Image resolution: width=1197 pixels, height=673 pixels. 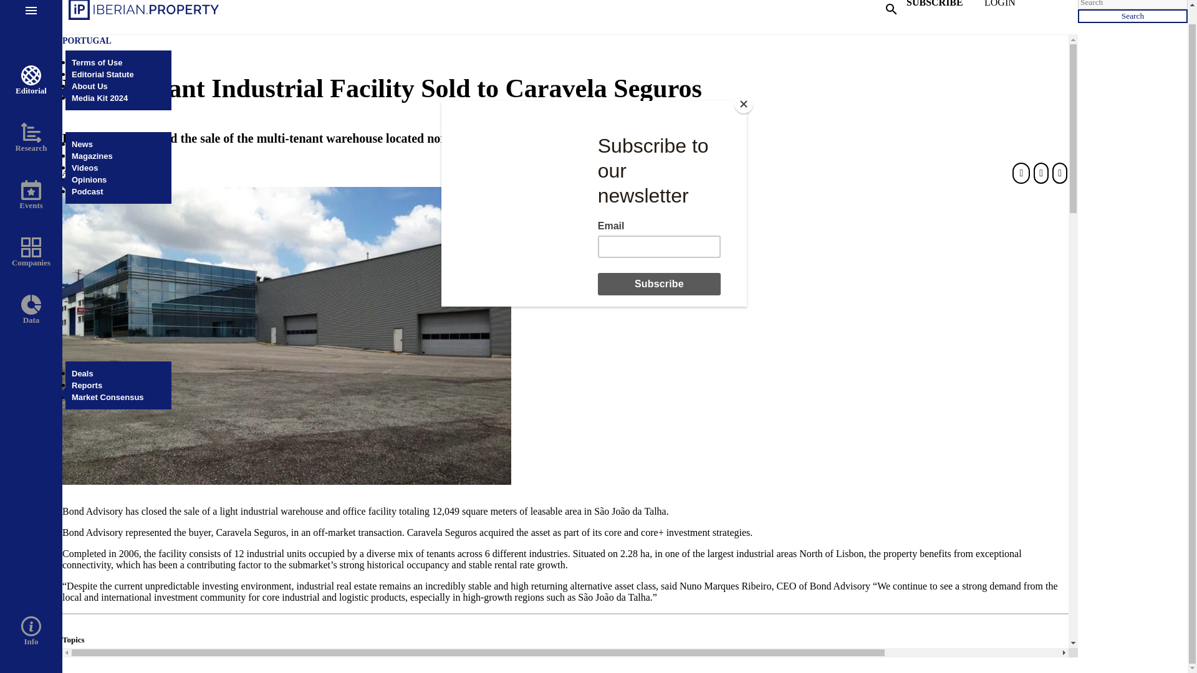 I want to click on Podcast, so click(x=87, y=192).